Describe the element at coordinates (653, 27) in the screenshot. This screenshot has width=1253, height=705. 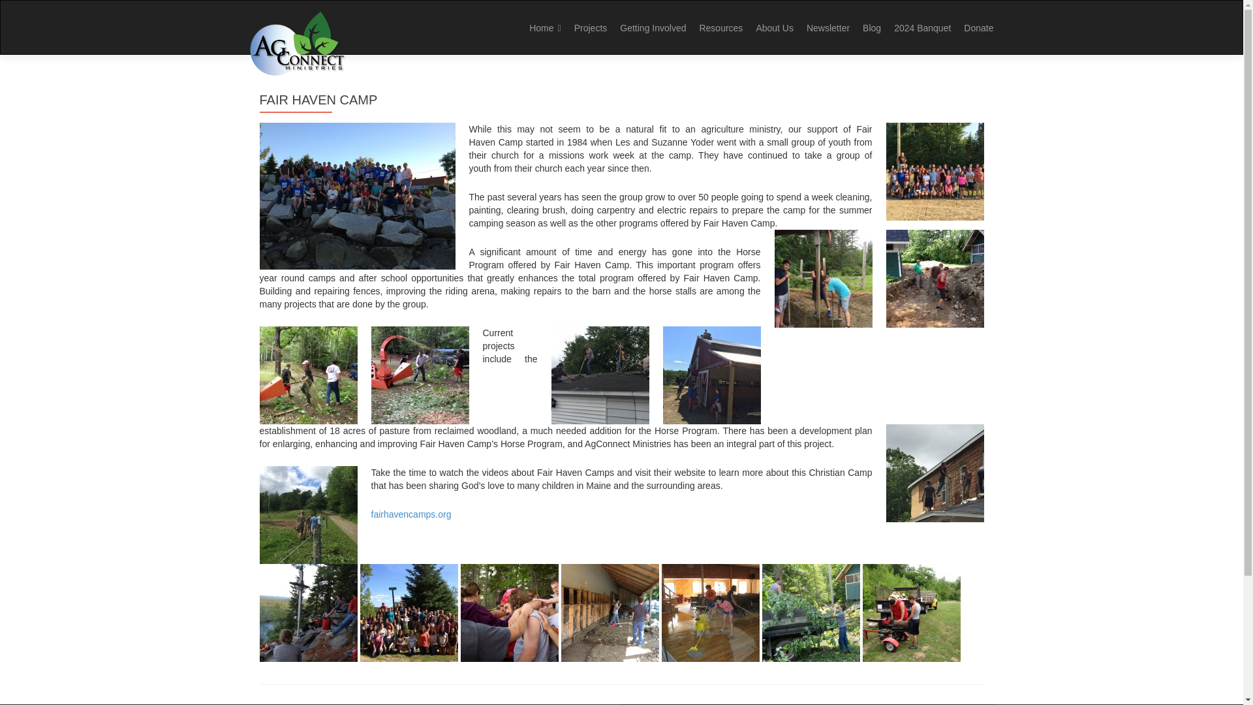
I see `Getting Involved` at that location.